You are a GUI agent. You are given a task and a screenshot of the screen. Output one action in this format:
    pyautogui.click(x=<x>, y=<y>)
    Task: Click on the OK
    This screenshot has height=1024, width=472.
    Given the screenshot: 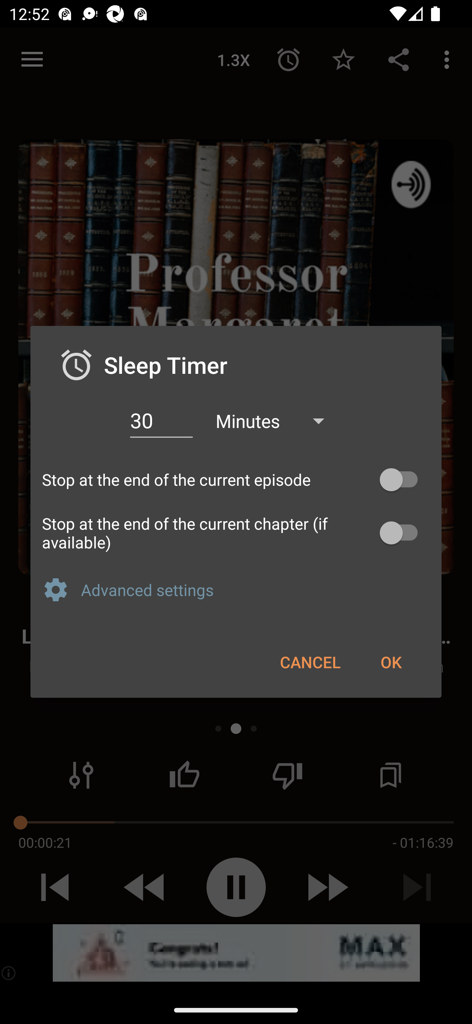 What is the action you would take?
    pyautogui.click(x=391, y=662)
    